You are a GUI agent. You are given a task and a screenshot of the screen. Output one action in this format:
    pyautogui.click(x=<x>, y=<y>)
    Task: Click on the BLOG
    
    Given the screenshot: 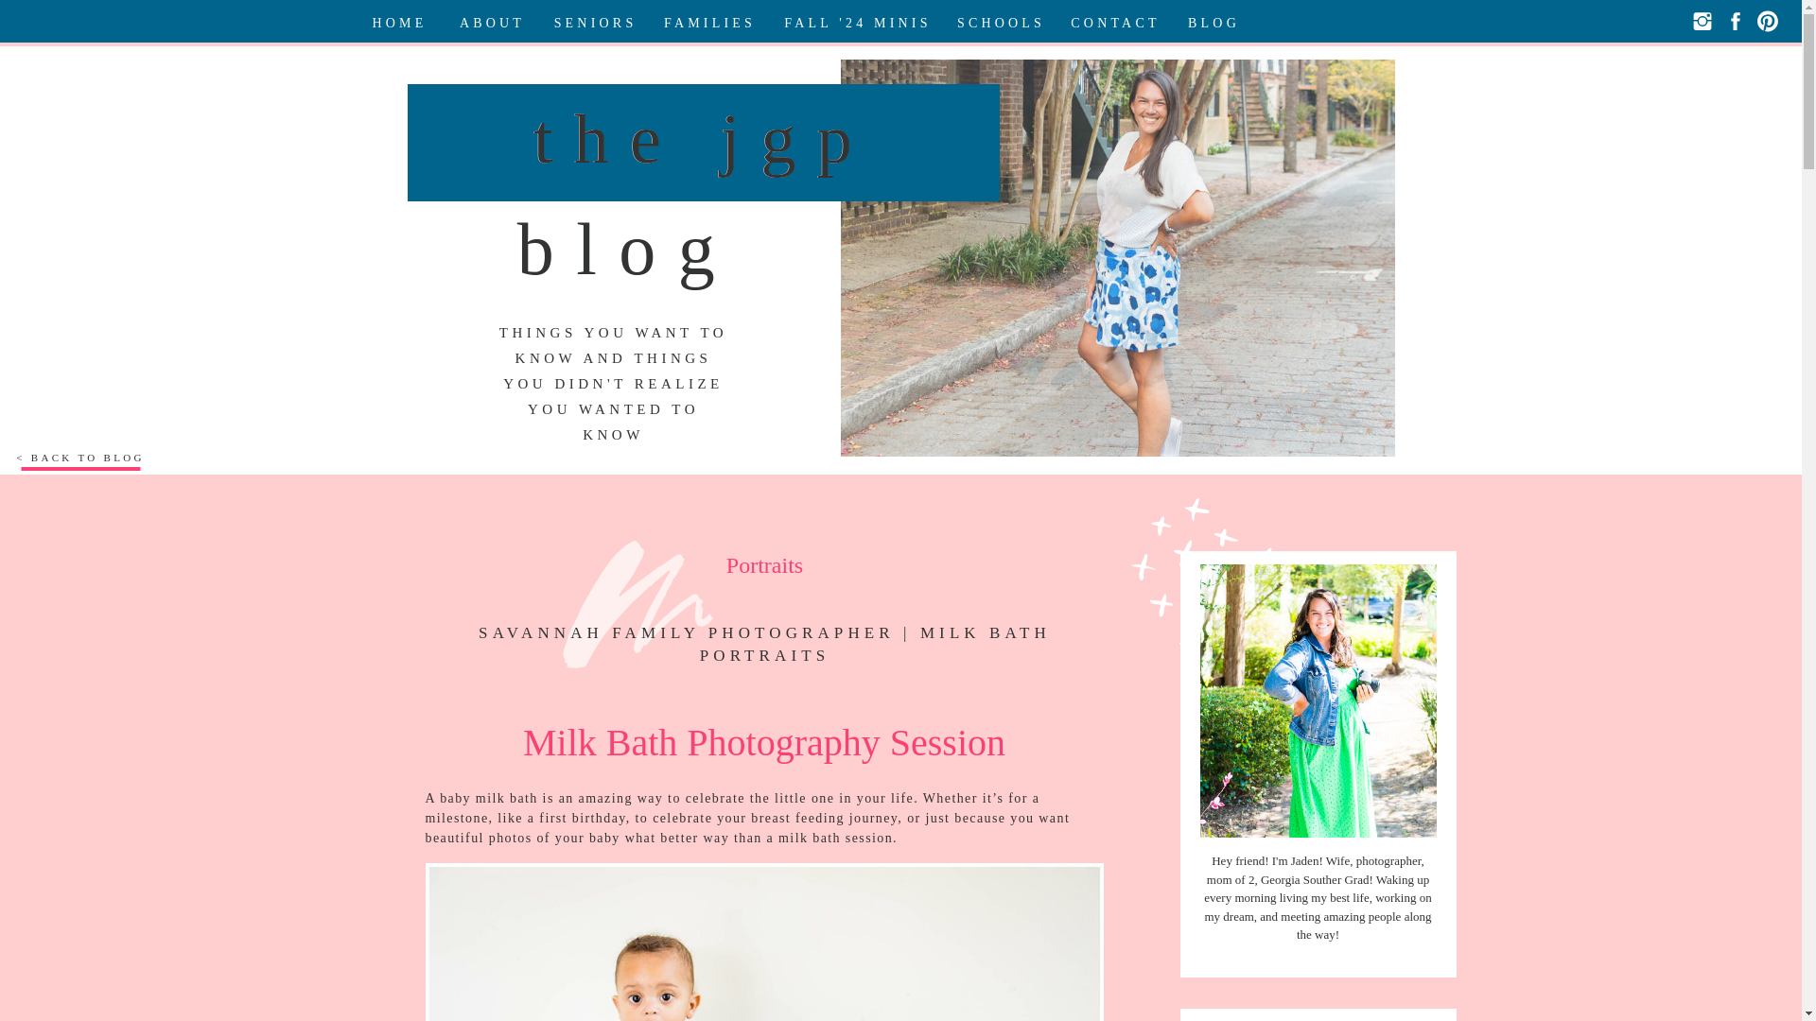 What is the action you would take?
    pyautogui.click(x=1214, y=21)
    